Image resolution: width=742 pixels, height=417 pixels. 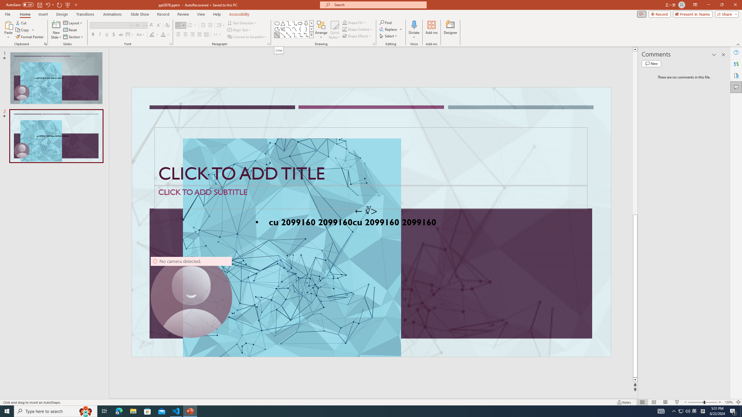 What do you see at coordinates (39, 158) in the screenshot?
I see `Source Control (Ctrl+Shift+G)` at bounding box center [39, 158].